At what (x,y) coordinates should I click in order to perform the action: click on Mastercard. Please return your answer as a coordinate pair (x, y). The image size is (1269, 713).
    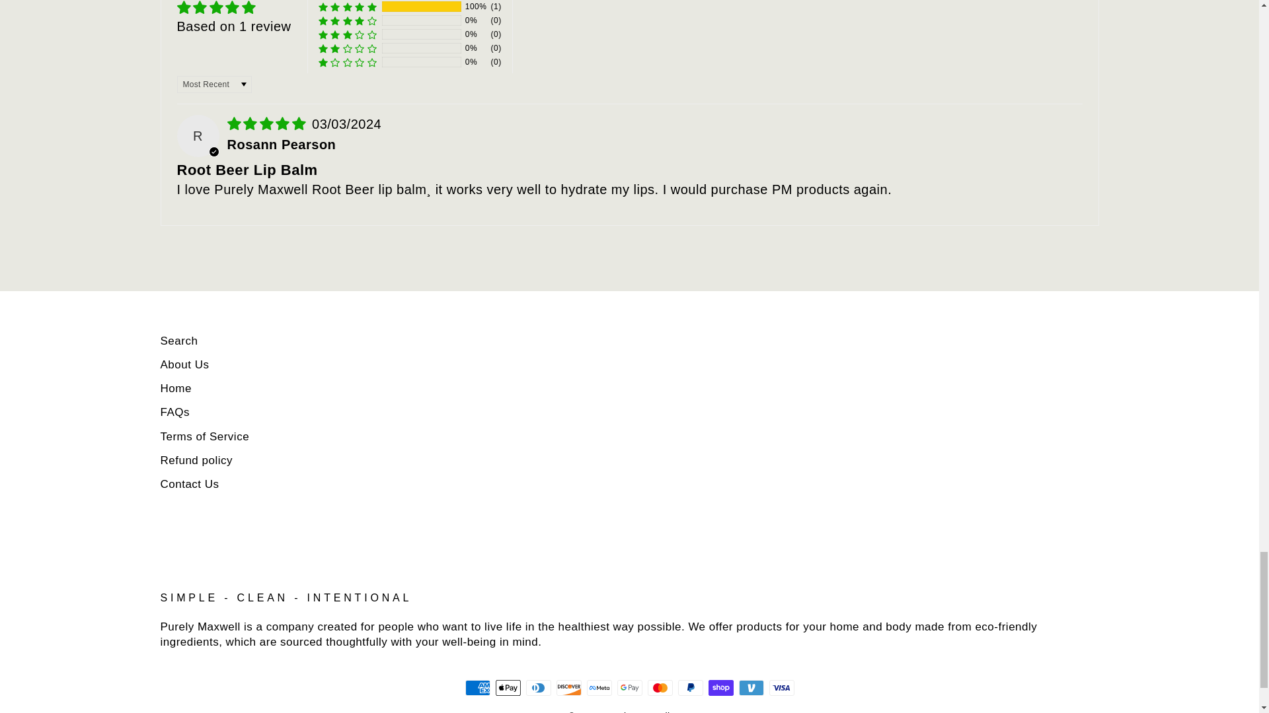
    Looking at the image, I should click on (660, 688).